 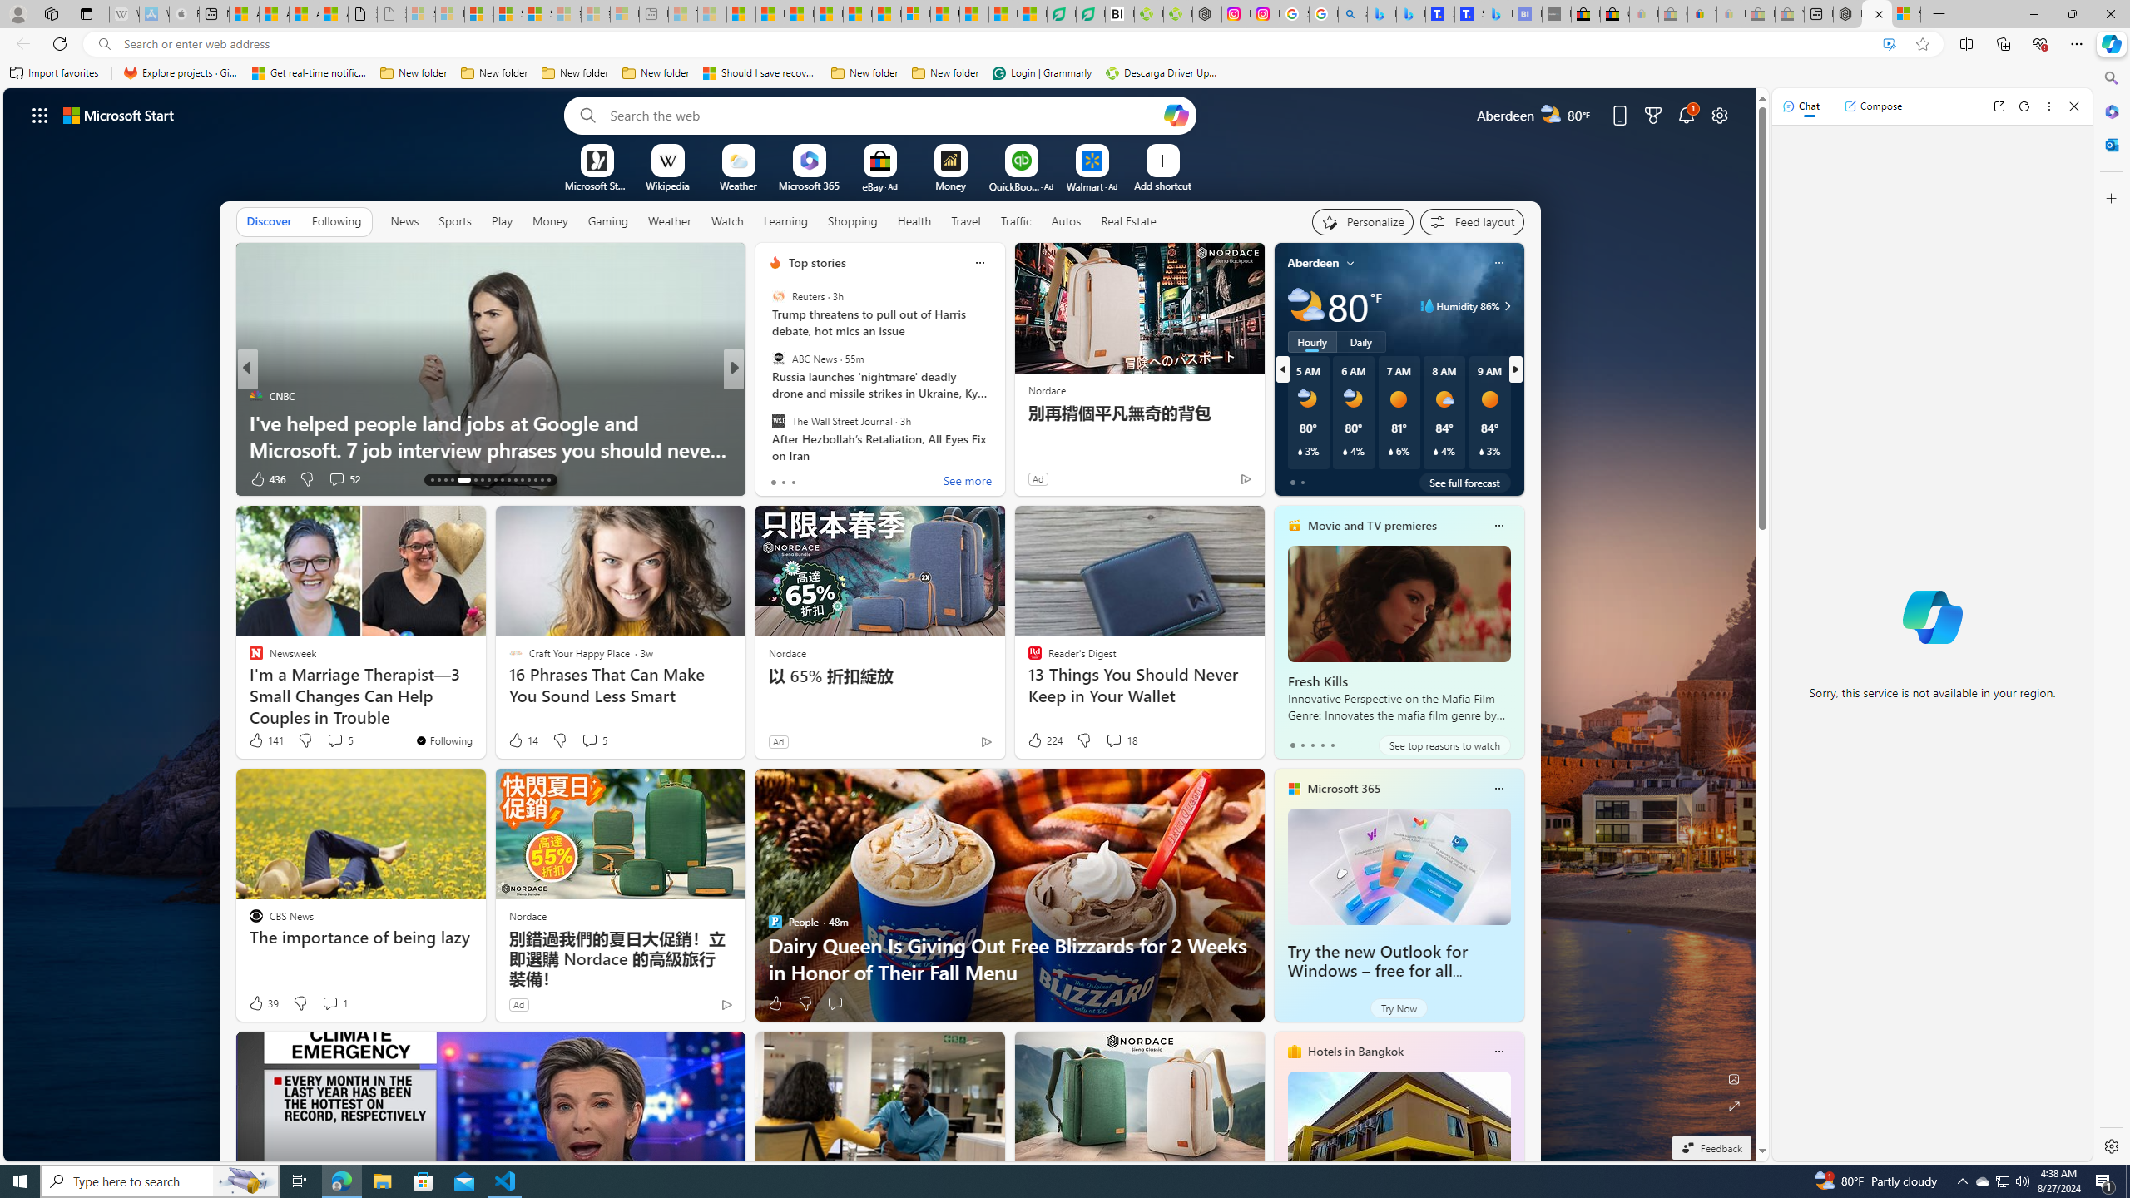 I want to click on View comments 18 Comment, so click(x=1113, y=740).